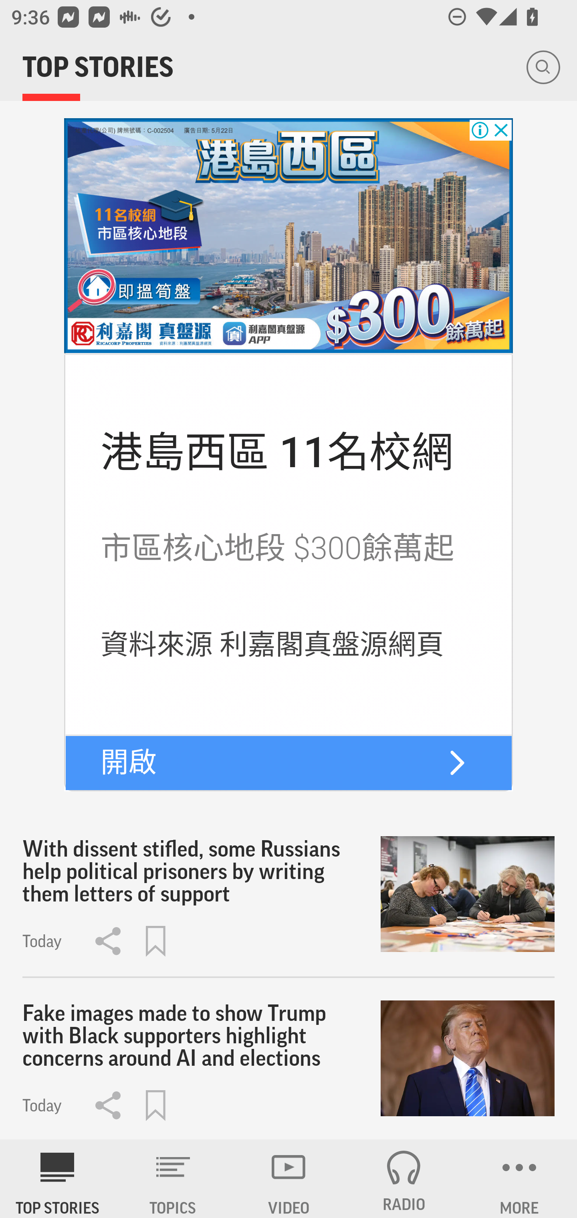  What do you see at coordinates (58, 1179) in the screenshot?
I see `AP News TOP STORIES` at bounding box center [58, 1179].